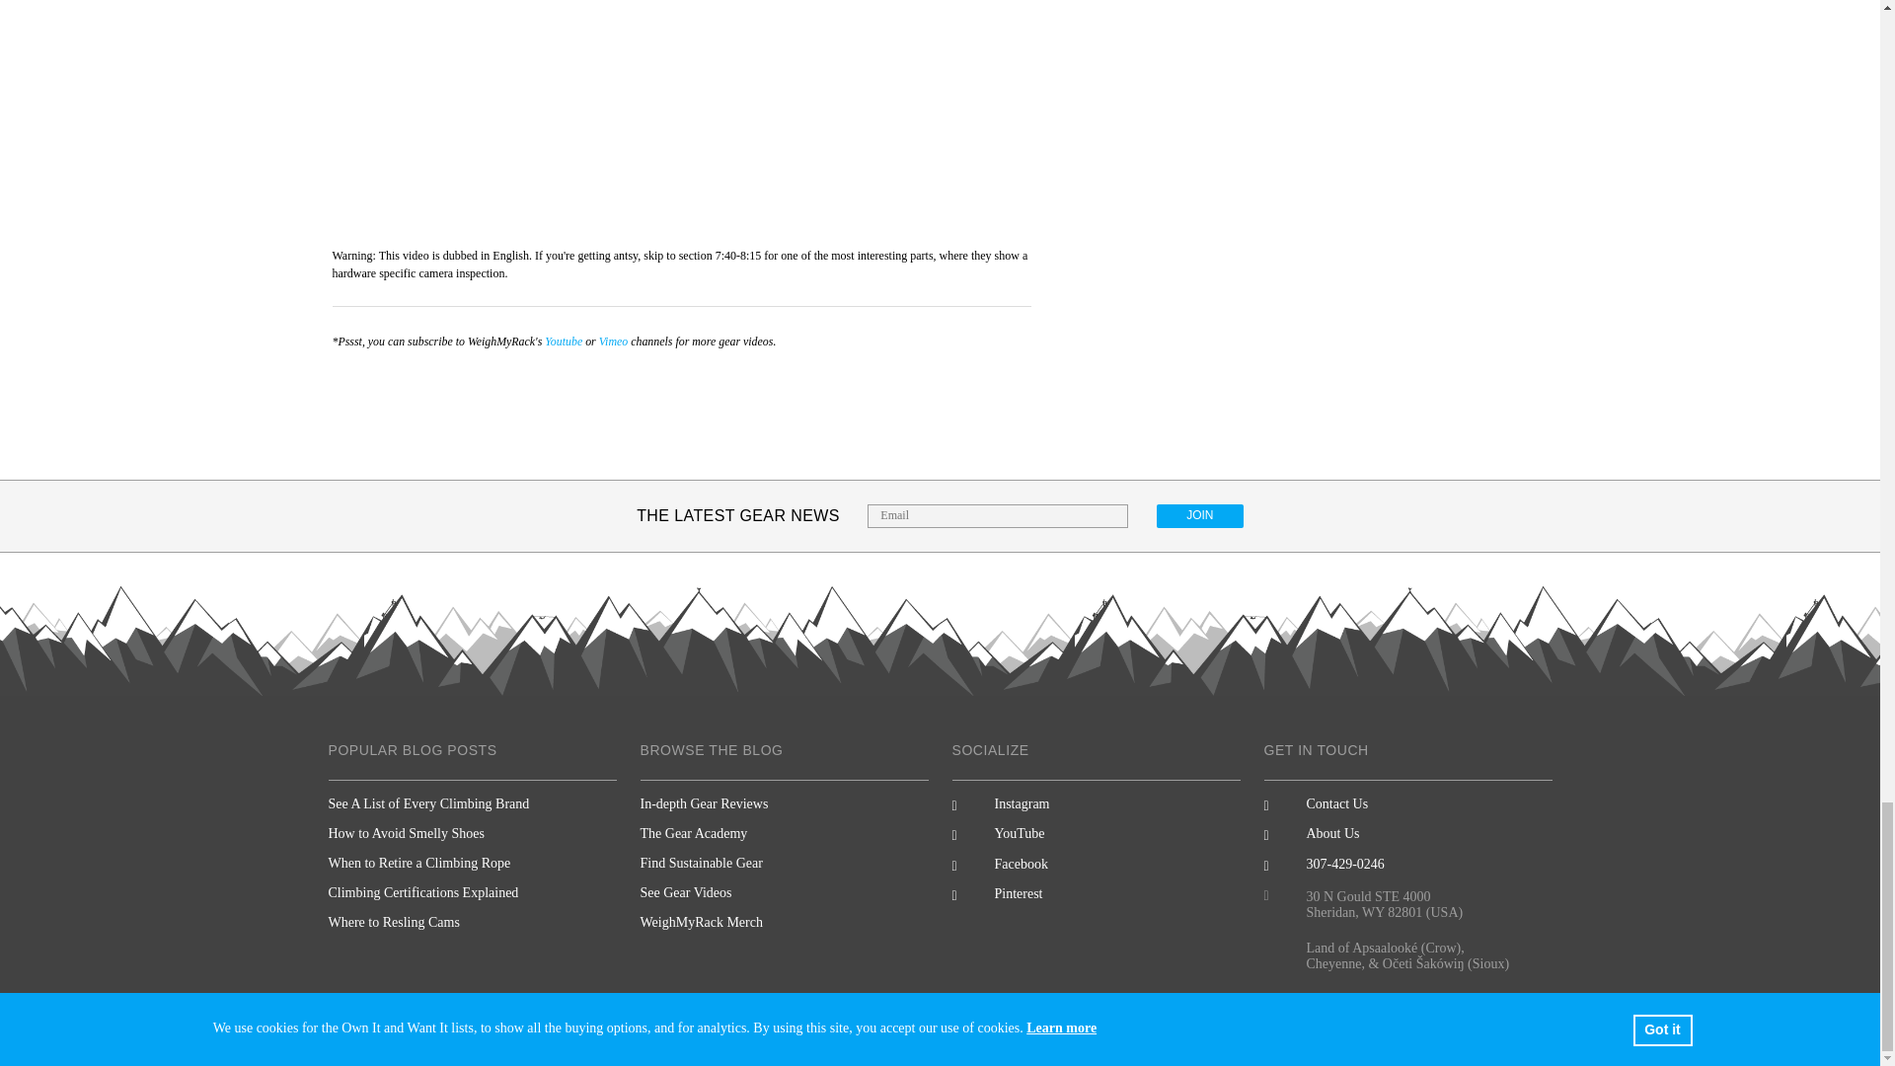 This screenshot has height=1066, width=1895. I want to click on JOIN, so click(1199, 515).